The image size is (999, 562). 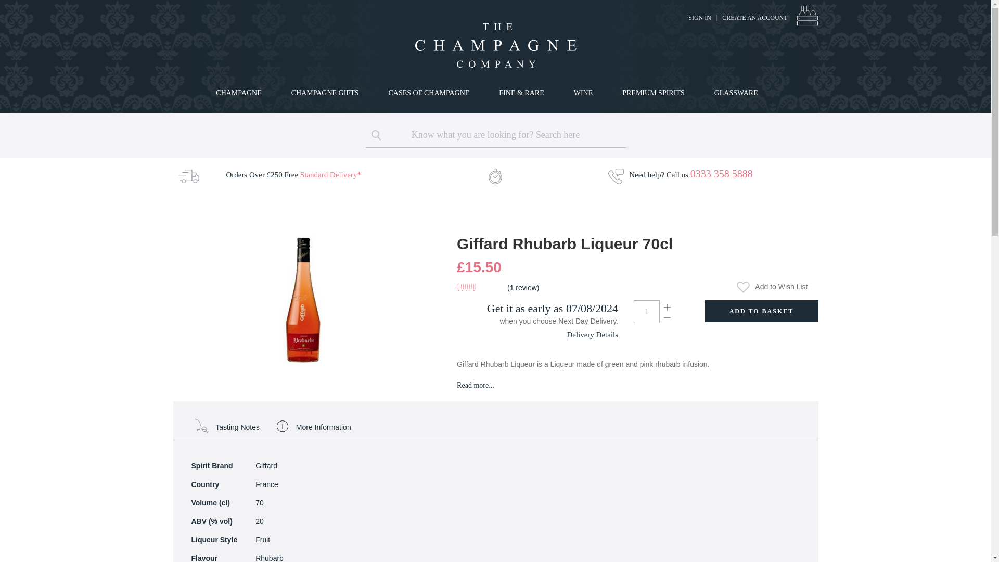 What do you see at coordinates (646, 311) in the screenshot?
I see `Qty` at bounding box center [646, 311].